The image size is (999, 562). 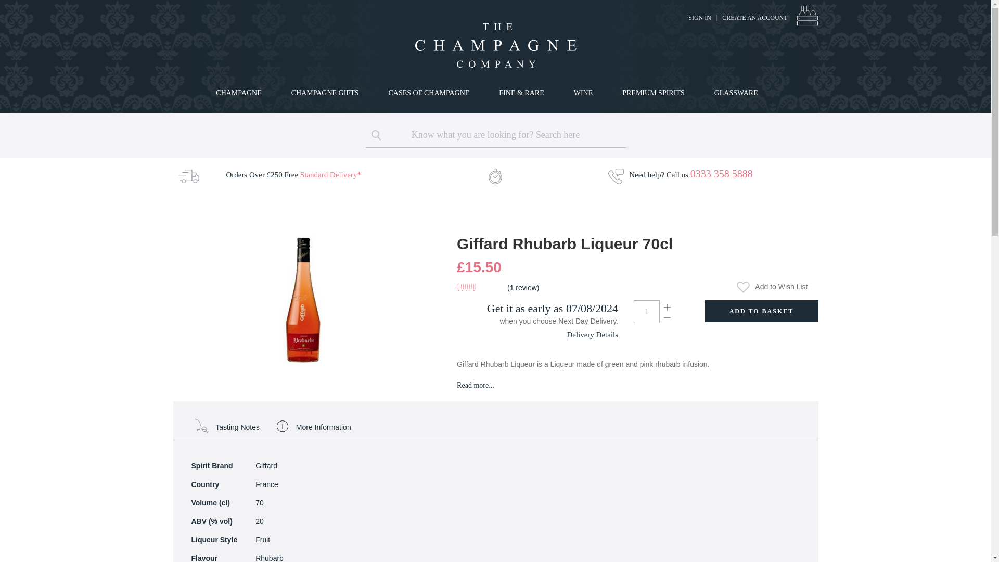 What do you see at coordinates (646, 311) in the screenshot?
I see `Qty` at bounding box center [646, 311].